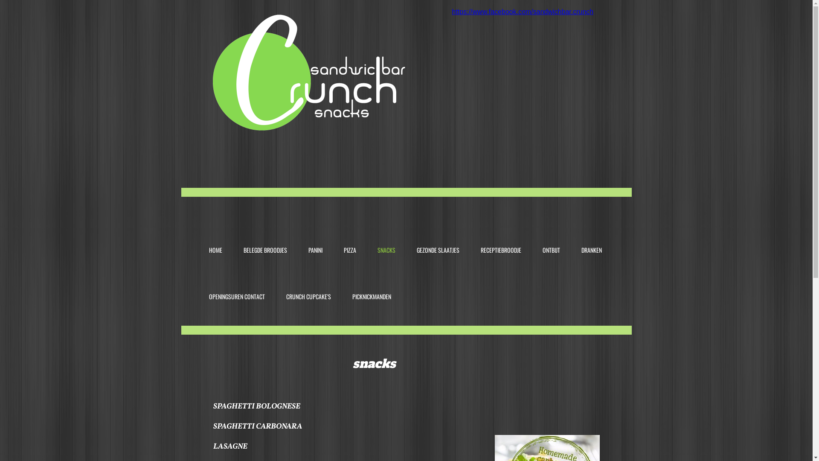  What do you see at coordinates (236, 283) in the screenshot?
I see `OPENINGSUREN CONTACT` at bounding box center [236, 283].